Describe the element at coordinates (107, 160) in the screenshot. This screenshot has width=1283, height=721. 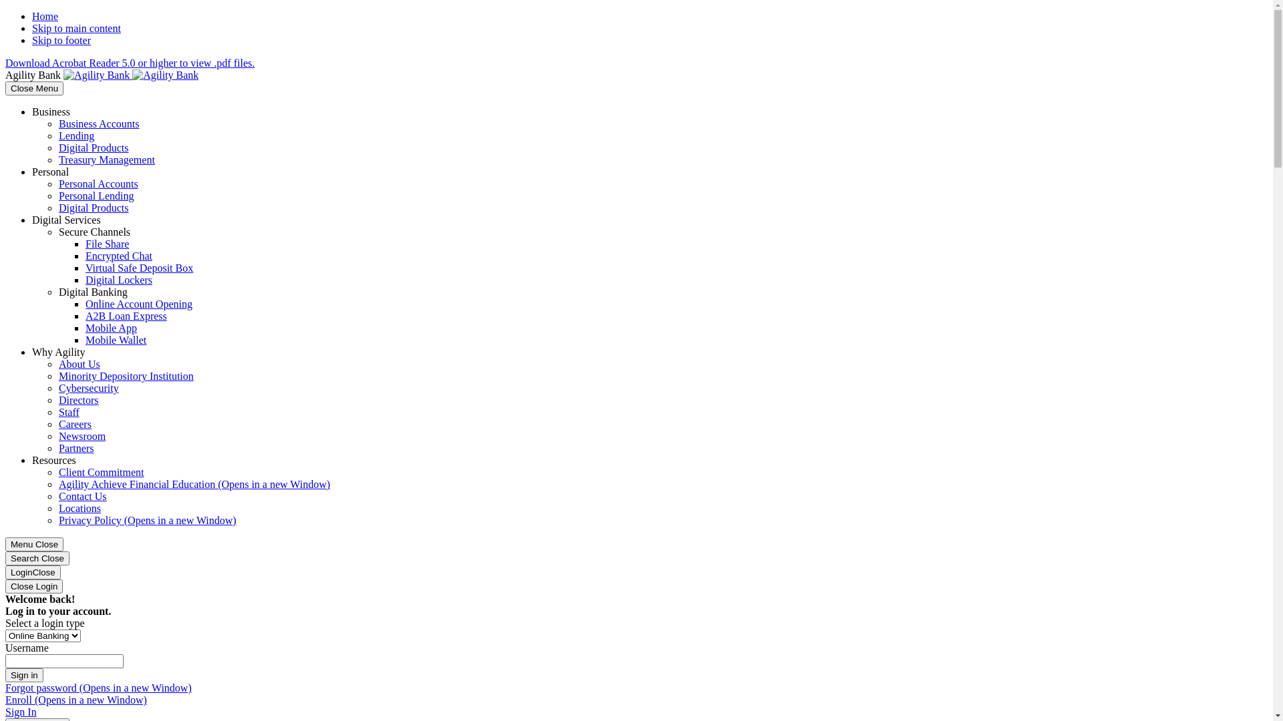
I see `Treasury Management` at that location.